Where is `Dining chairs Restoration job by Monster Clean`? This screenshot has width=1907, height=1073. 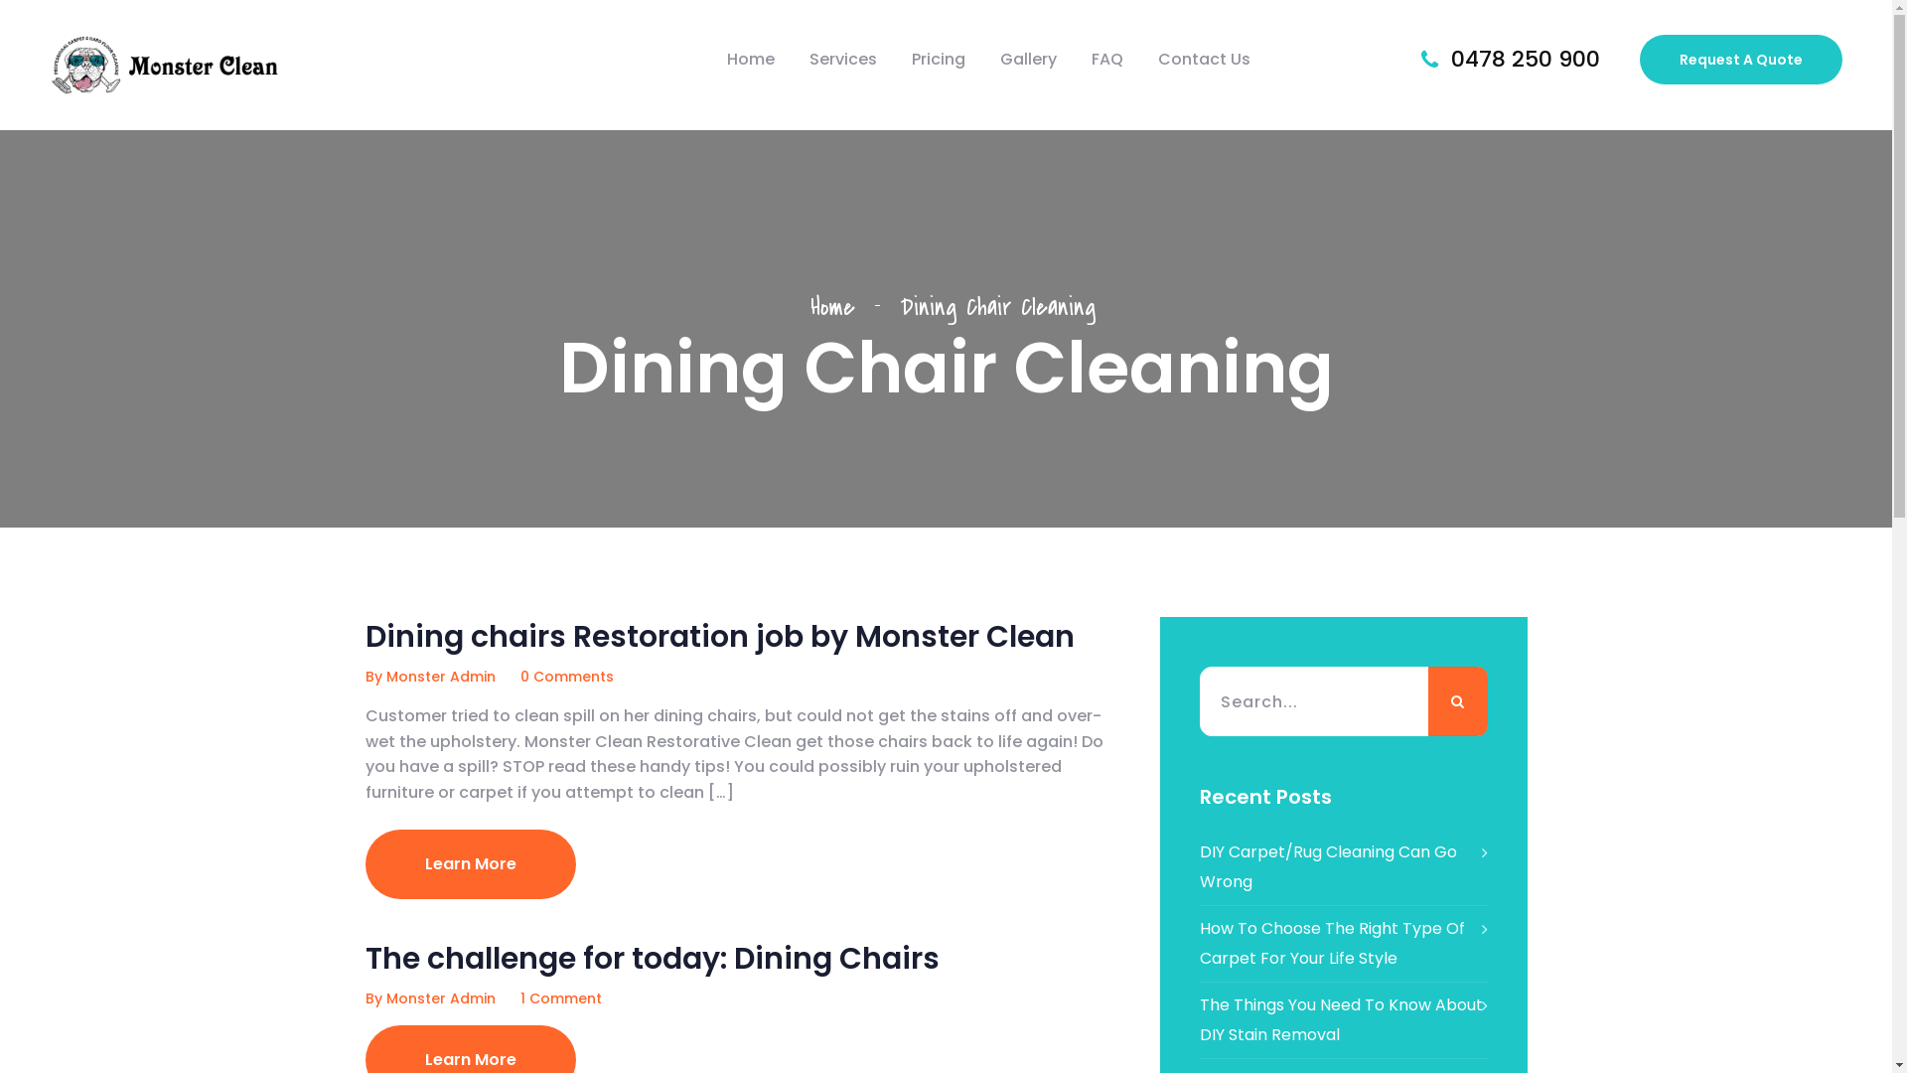
Dining chairs Restoration job by Monster Clean is located at coordinates (720, 637).